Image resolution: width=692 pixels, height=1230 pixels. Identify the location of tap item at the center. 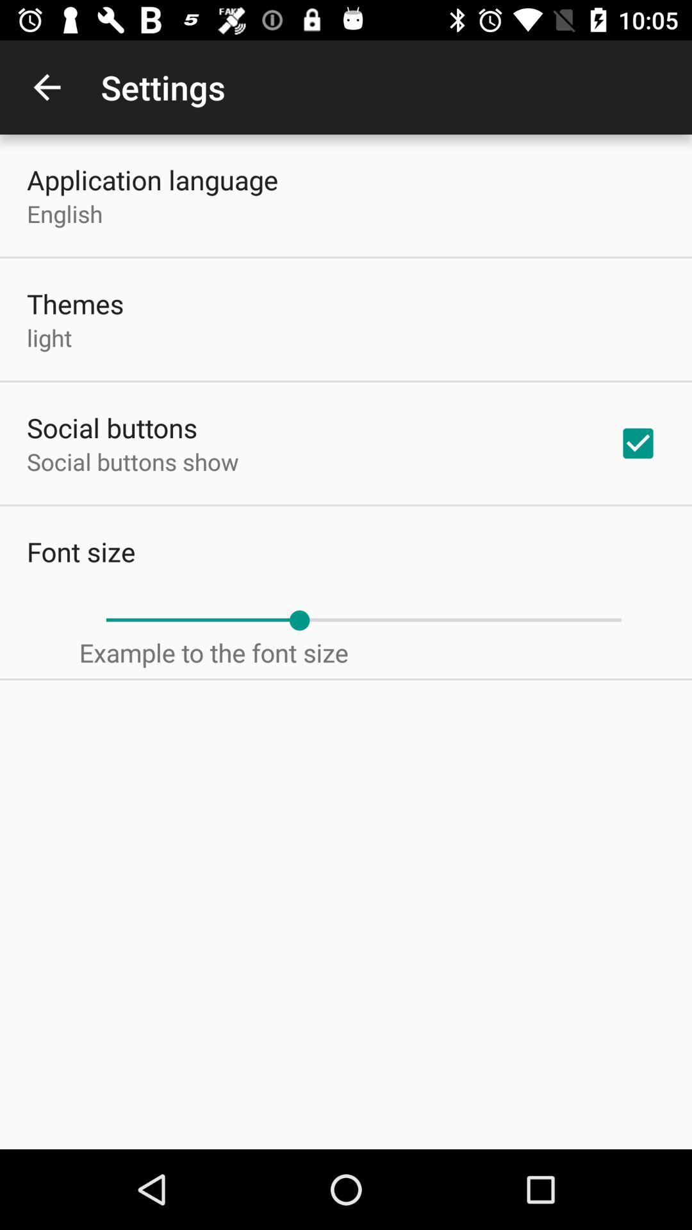
(363, 620).